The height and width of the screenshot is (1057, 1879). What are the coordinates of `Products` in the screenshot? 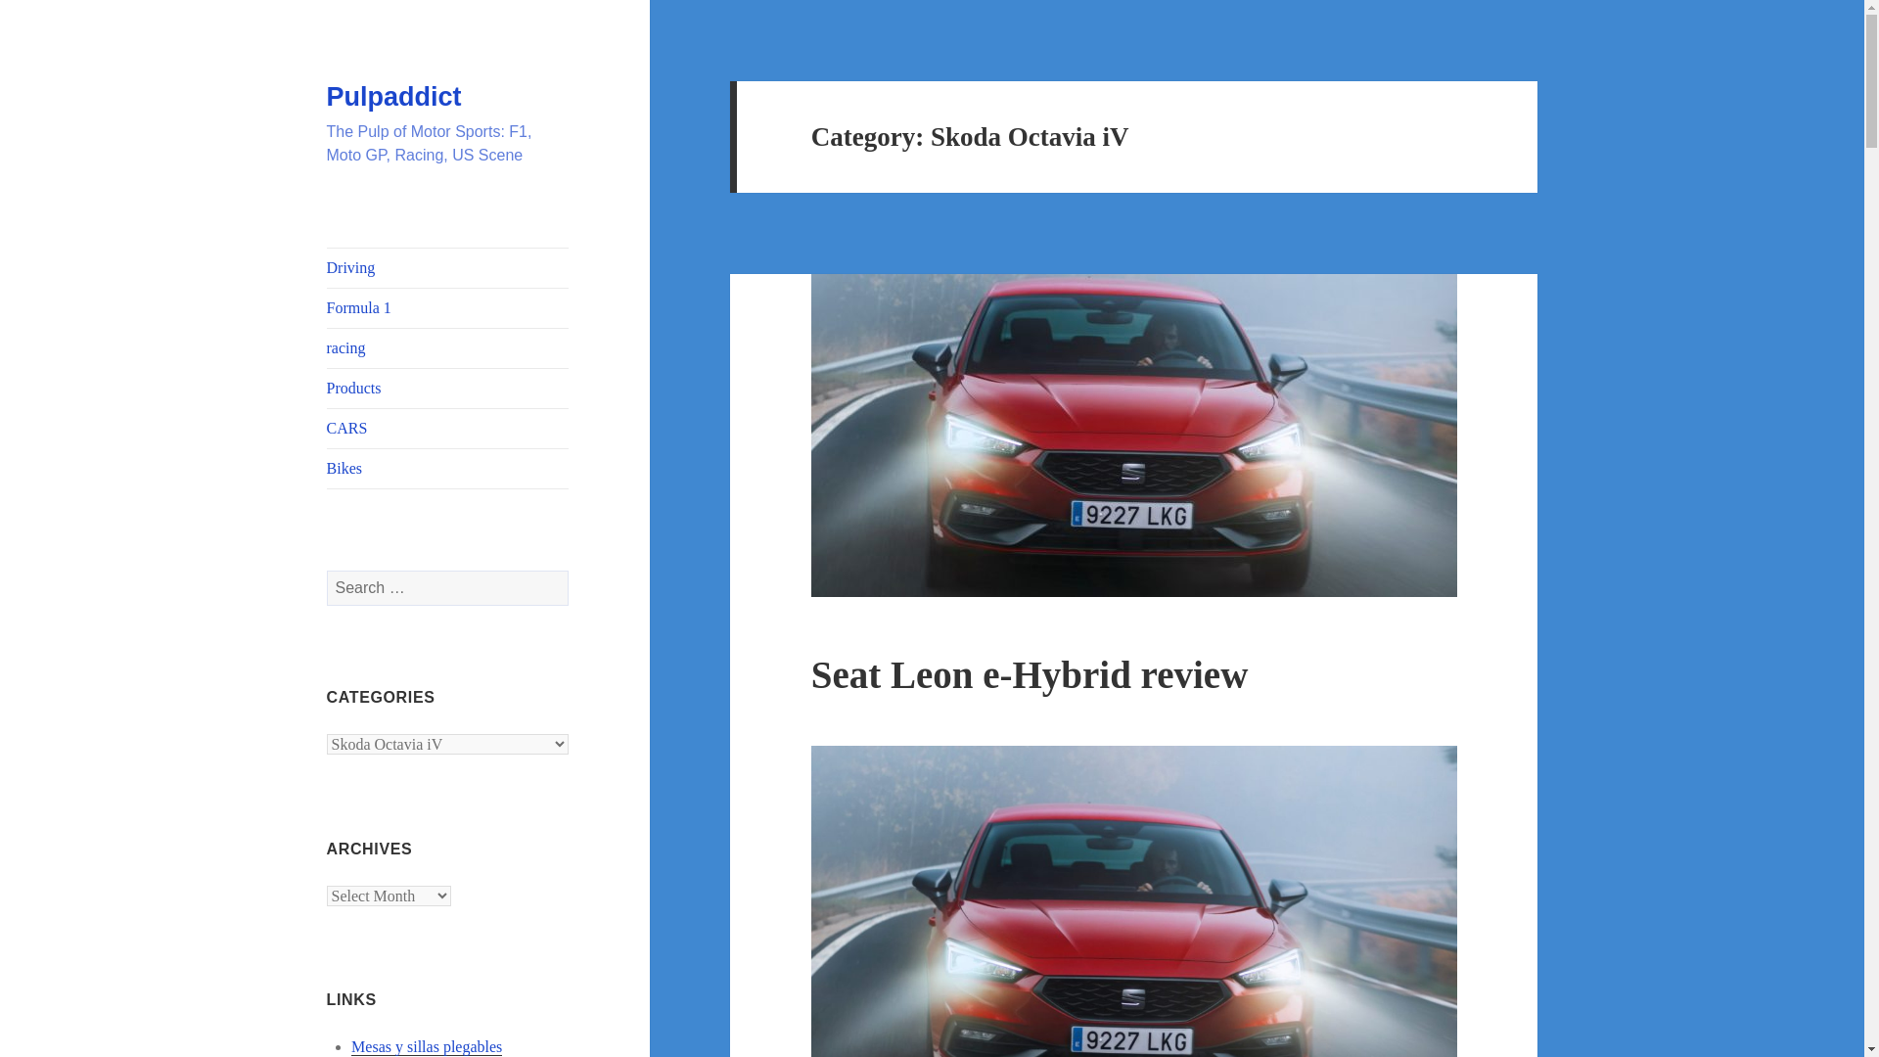 It's located at (448, 388).